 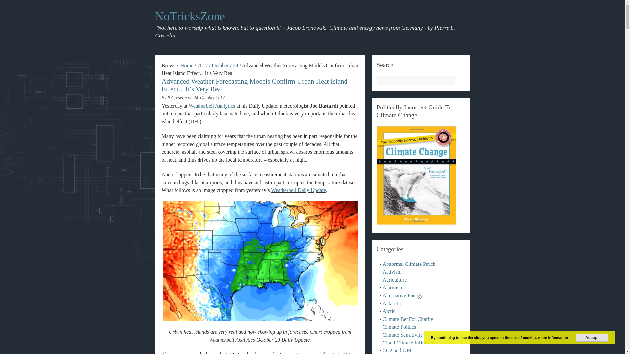 I want to click on Arctic, so click(x=389, y=311).